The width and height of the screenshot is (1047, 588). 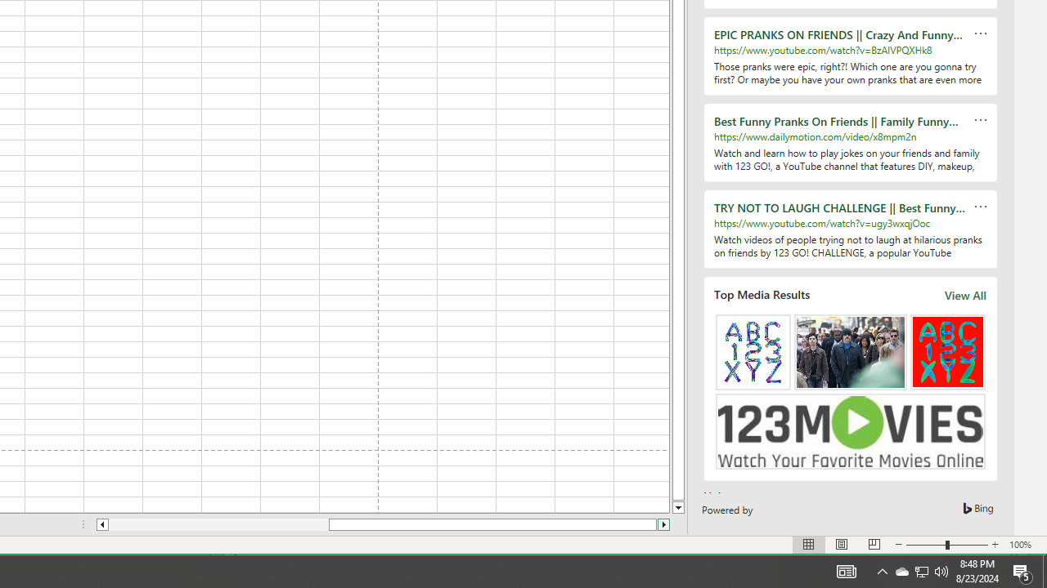 What do you see at coordinates (808, 545) in the screenshot?
I see `Normal` at bounding box center [808, 545].